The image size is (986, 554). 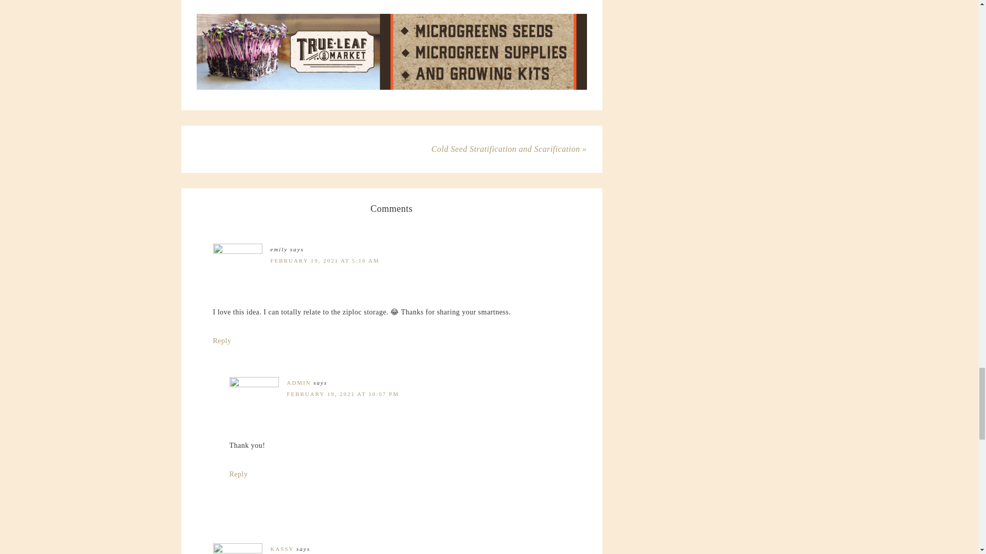 What do you see at coordinates (298, 382) in the screenshot?
I see `ADMIN` at bounding box center [298, 382].